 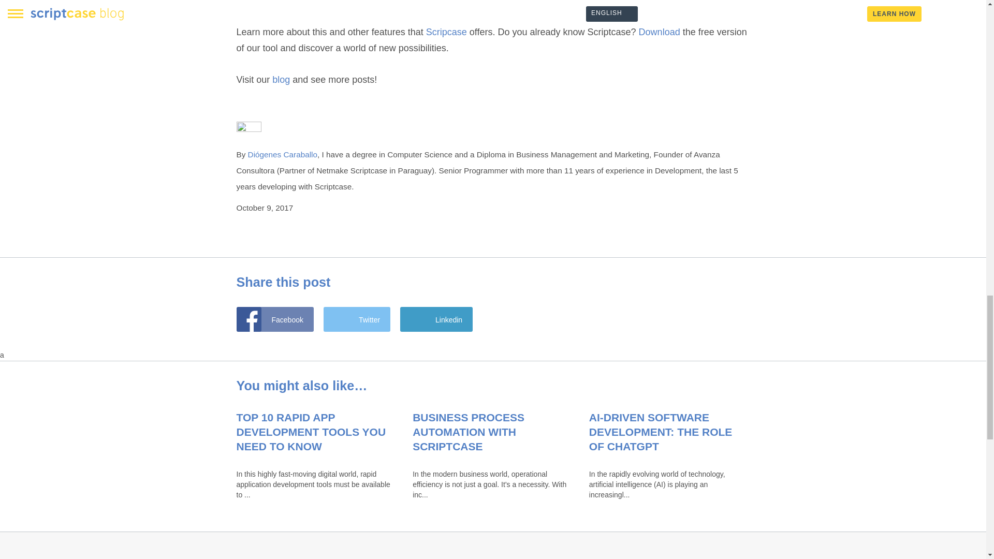 What do you see at coordinates (446, 32) in the screenshot?
I see `Scripcase` at bounding box center [446, 32].